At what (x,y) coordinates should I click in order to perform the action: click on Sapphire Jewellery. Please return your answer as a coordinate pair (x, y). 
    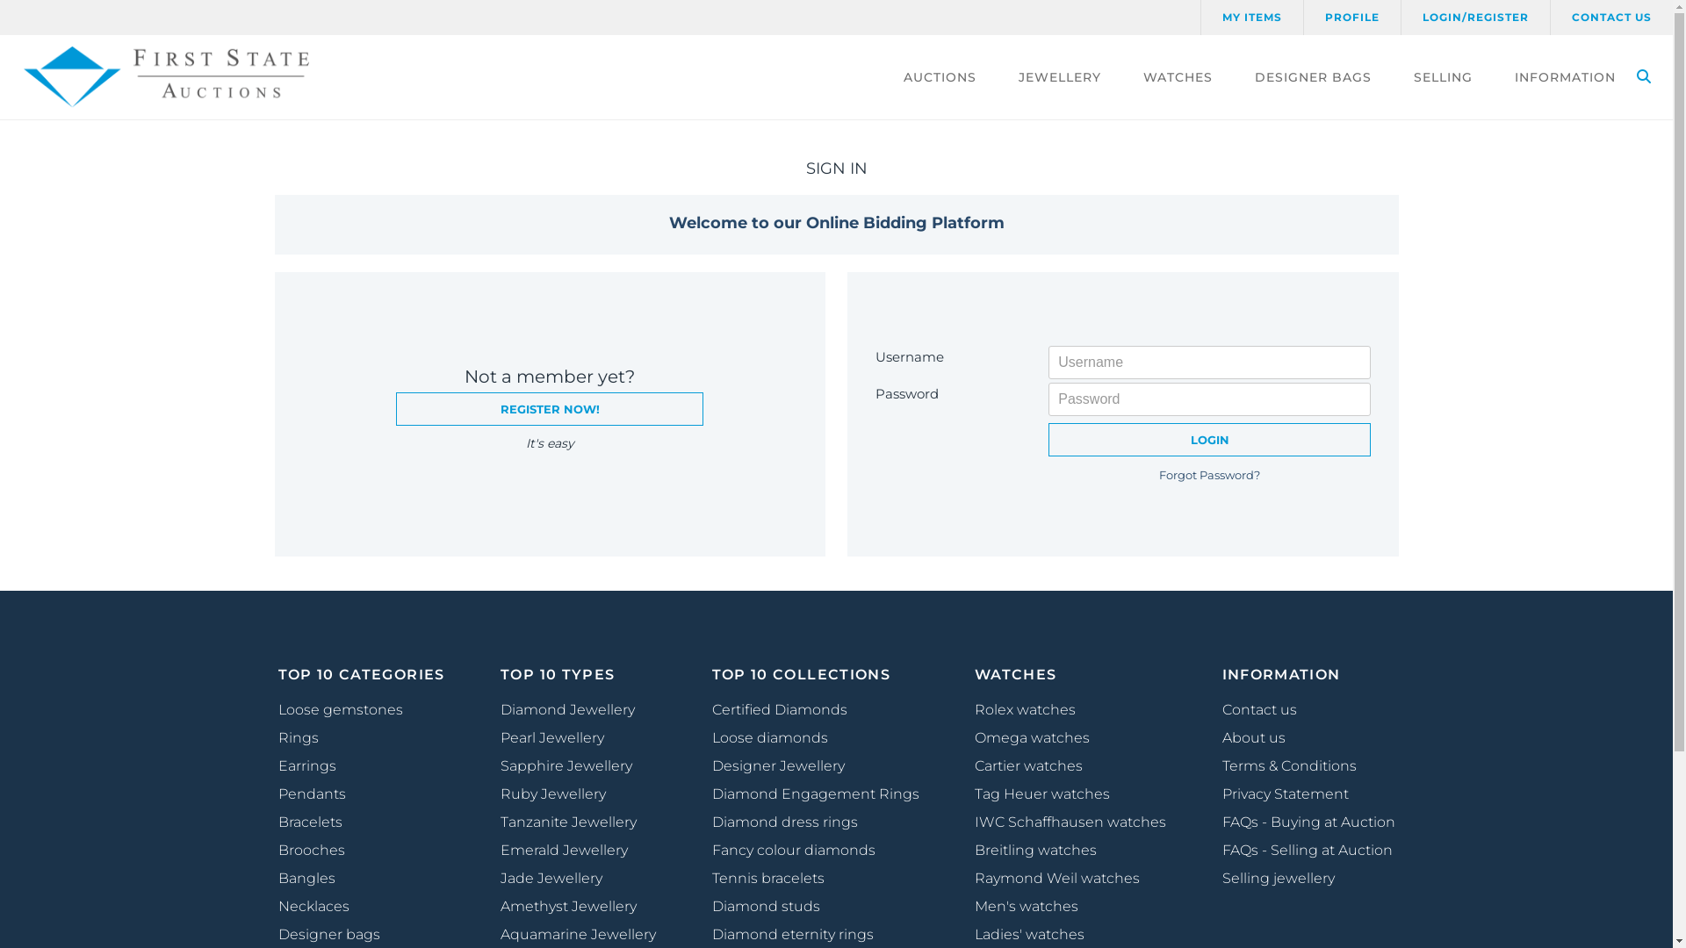
    Looking at the image, I should click on (578, 766).